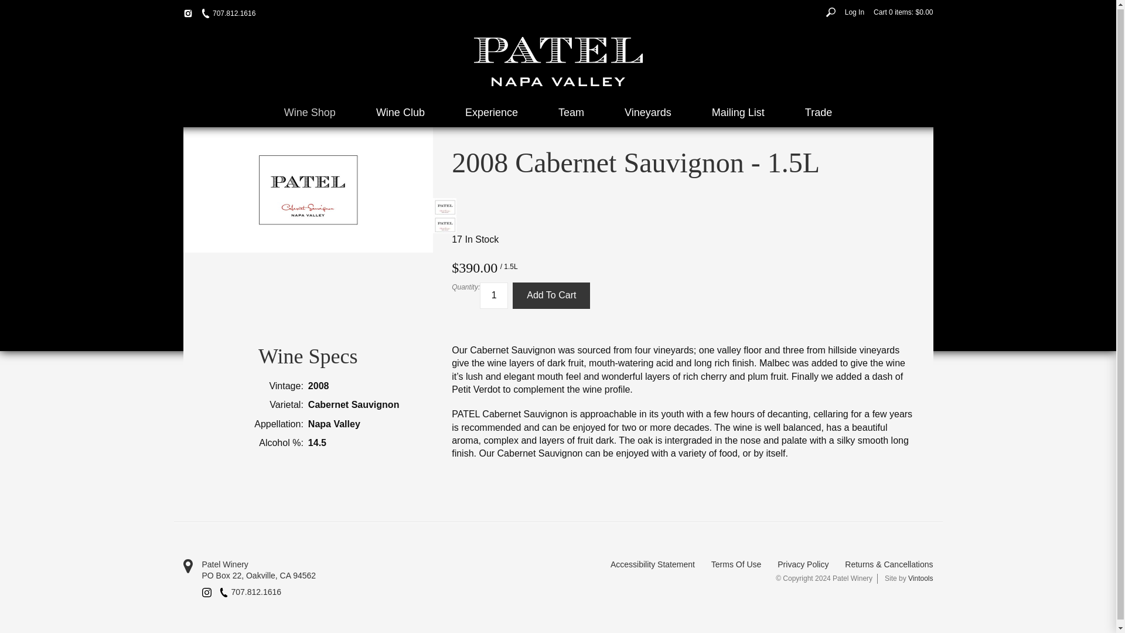 Image resolution: width=1125 pixels, height=633 pixels. What do you see at coordinates (653, 565) in the screenshot?
I see `Accessibility Statement` at bounding box center [653, 565].